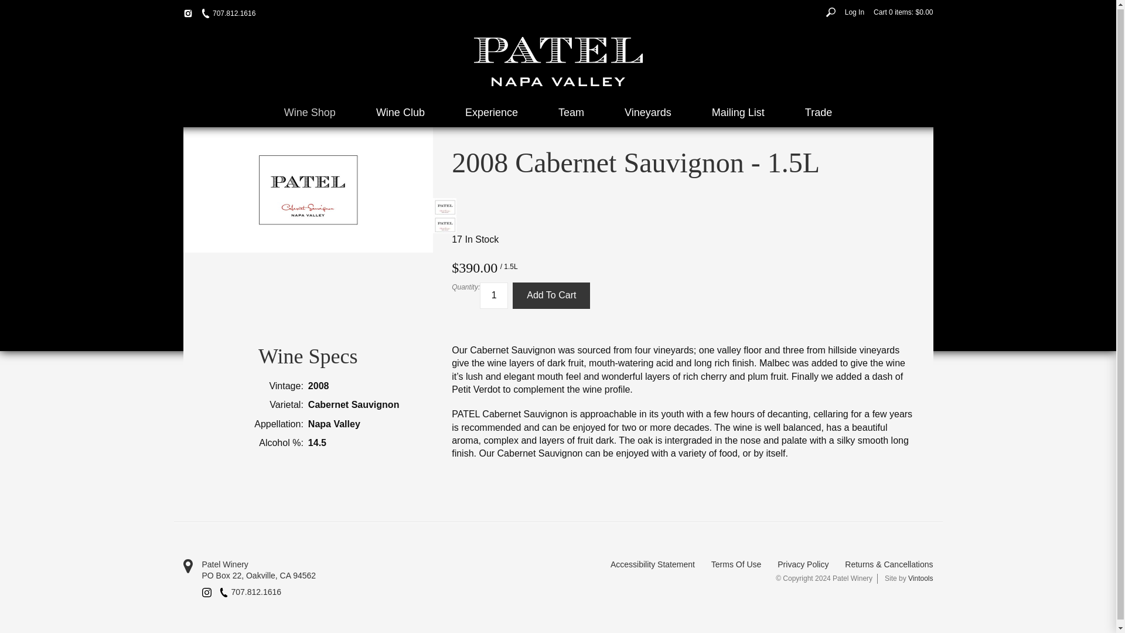 Image resolution: width=1125 pixels, height=633 pixels. What do you see at coordinates (653, 565) in the screenshot?
I see `Accessibility Statement` at bounding box center [653, 565].